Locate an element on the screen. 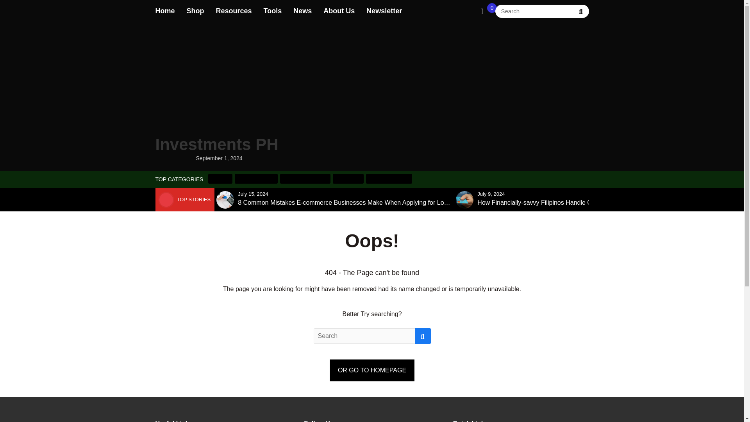 The width and height of the screenshot is (750, 422). Investments PH is located at coordinates (216, 91).